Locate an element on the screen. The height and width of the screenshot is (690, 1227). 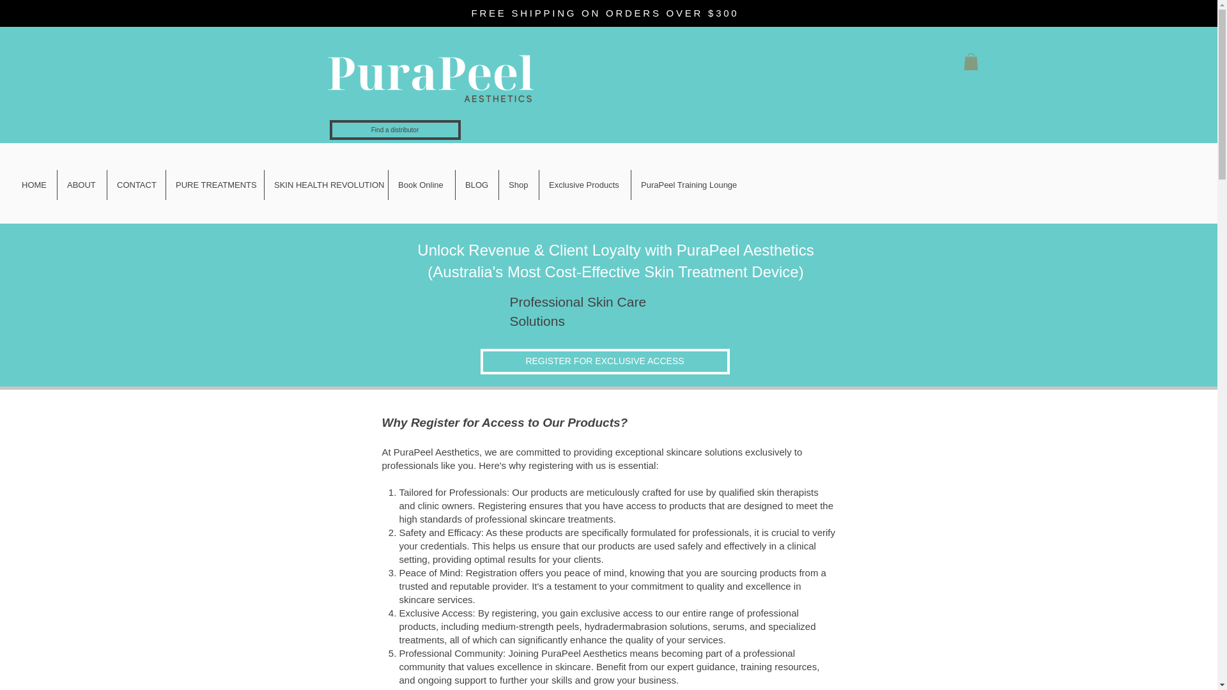
Exclusive Products is located at coordinates (585, 185).